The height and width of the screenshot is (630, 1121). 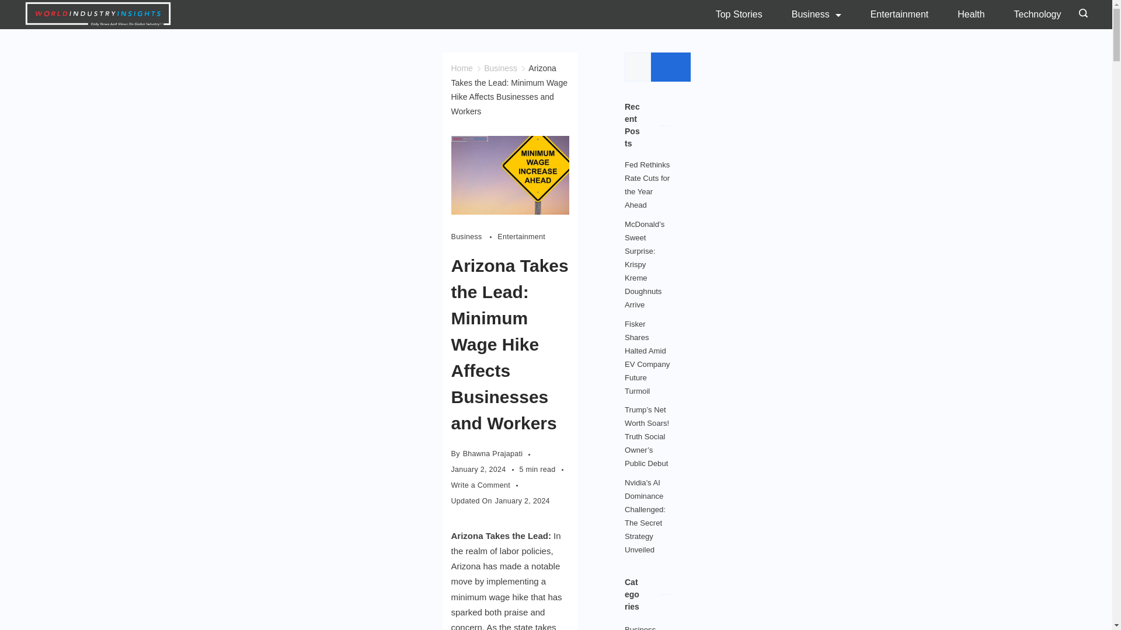 What do you see at coordinates (746, 14) in the screenshot?
I see `Top Stories` at bounding box center [746, 14].